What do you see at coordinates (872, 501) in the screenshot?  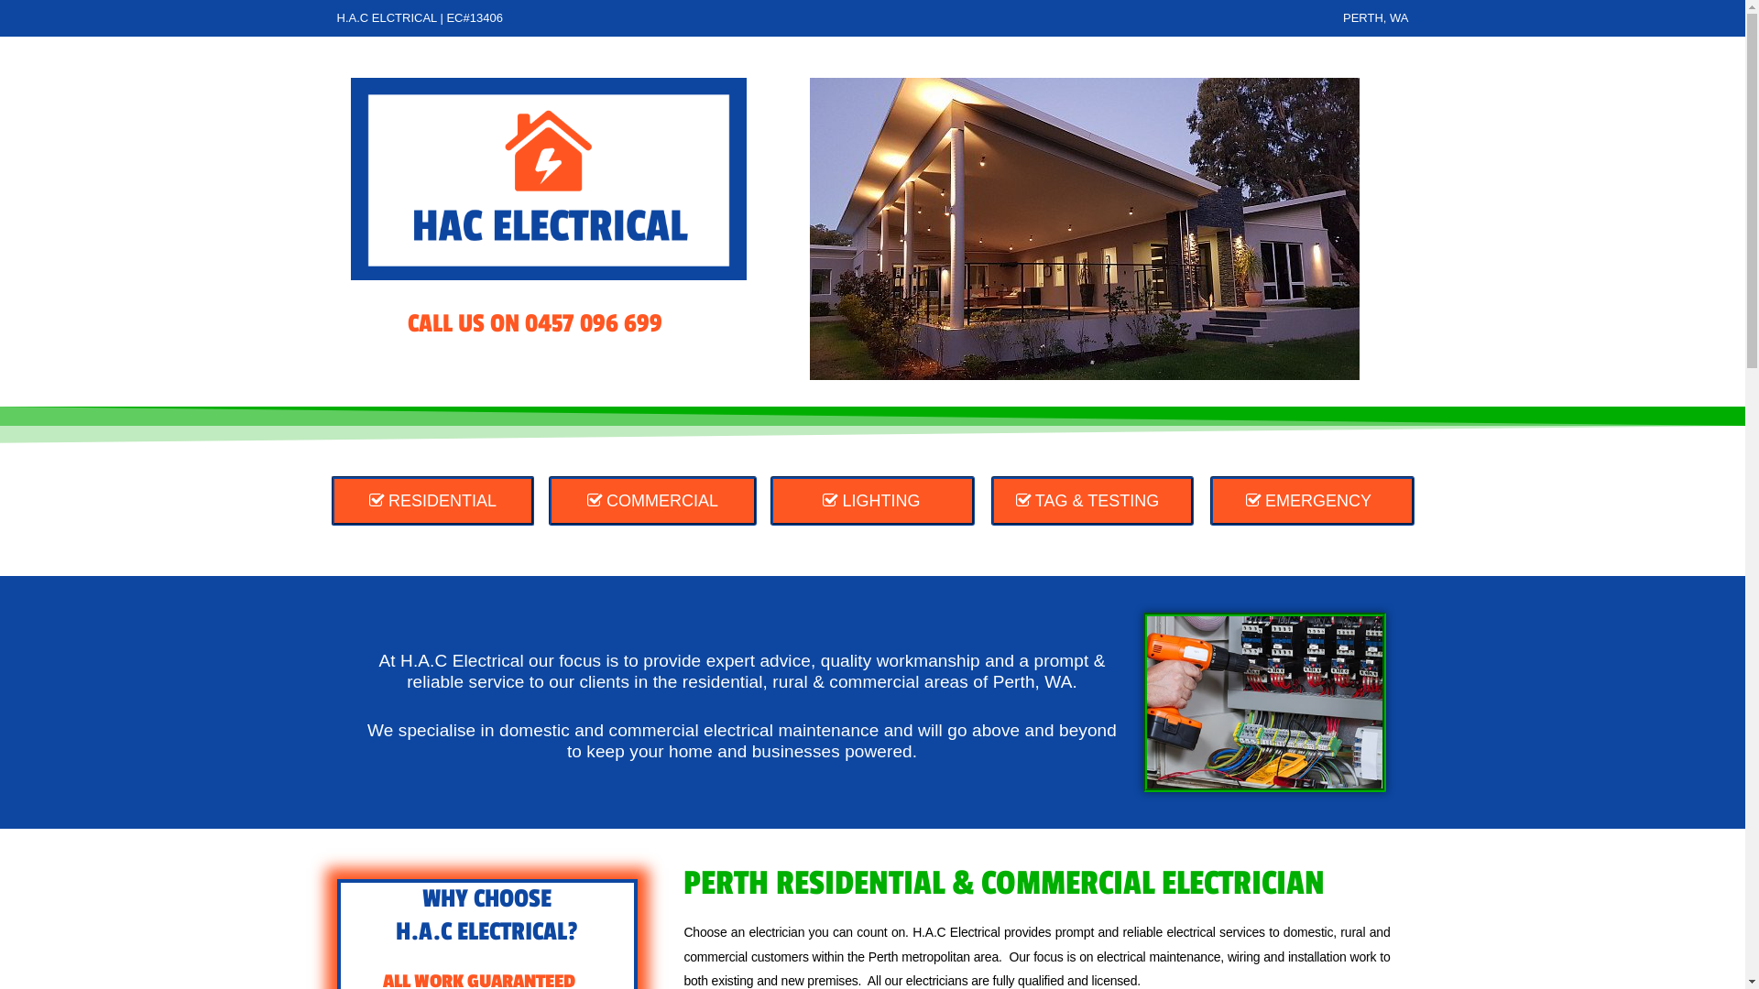 I see `LIGHTING` at bounding box center [872, 501].